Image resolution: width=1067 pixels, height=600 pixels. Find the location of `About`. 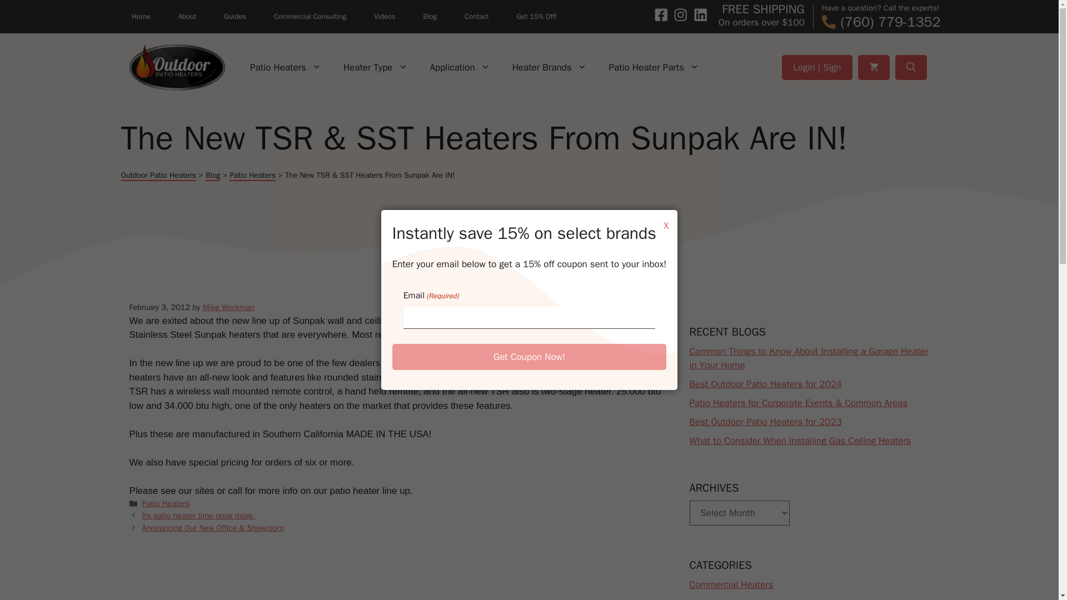

About is located at coordinates (187, 16).